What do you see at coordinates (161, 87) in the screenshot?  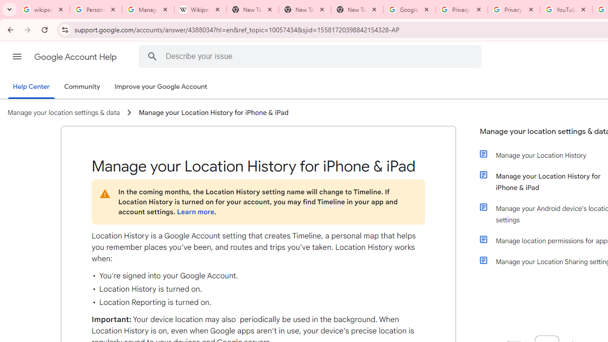 I see `Improve your Google Account` at bounding box center [161, 87].